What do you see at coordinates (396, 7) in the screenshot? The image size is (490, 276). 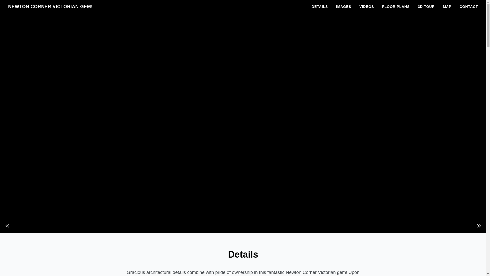 I see `FLOOR PLANS` at bounding box center [396, 7].